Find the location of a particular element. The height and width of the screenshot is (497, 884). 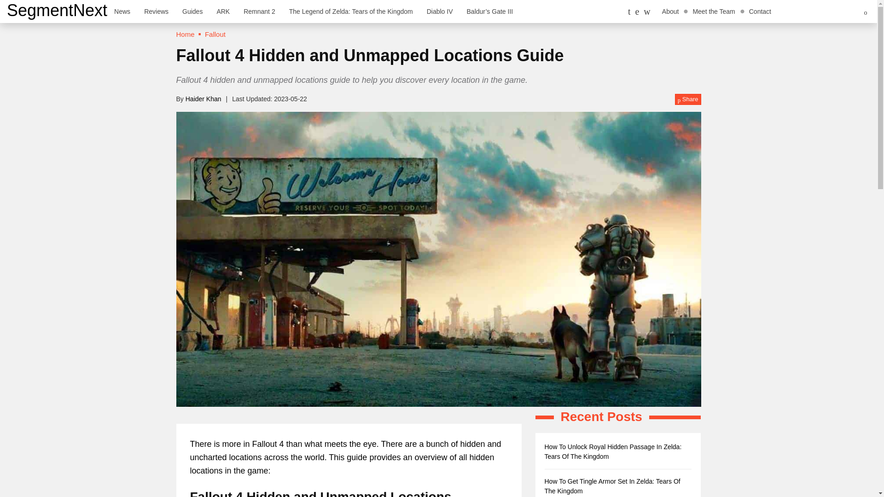

SegmentNext is located at coordinates (57, 10).